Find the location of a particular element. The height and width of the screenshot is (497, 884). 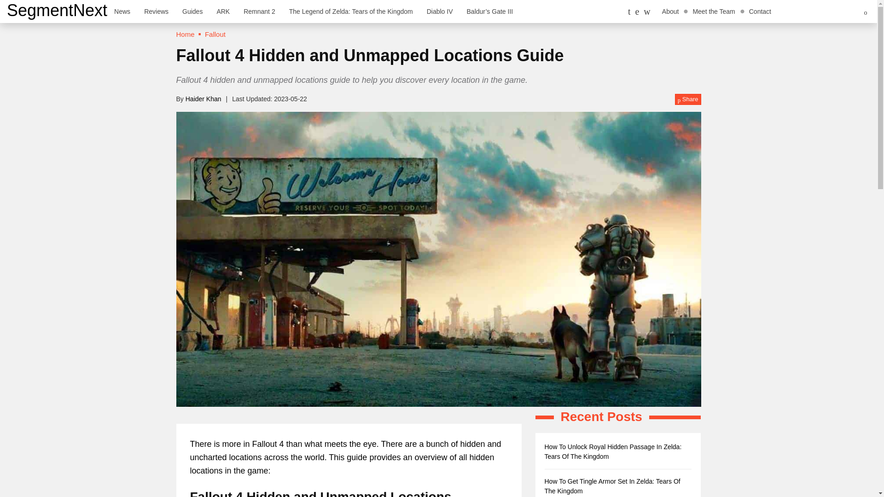

SegmentNext is located at coordinates (57, 10).